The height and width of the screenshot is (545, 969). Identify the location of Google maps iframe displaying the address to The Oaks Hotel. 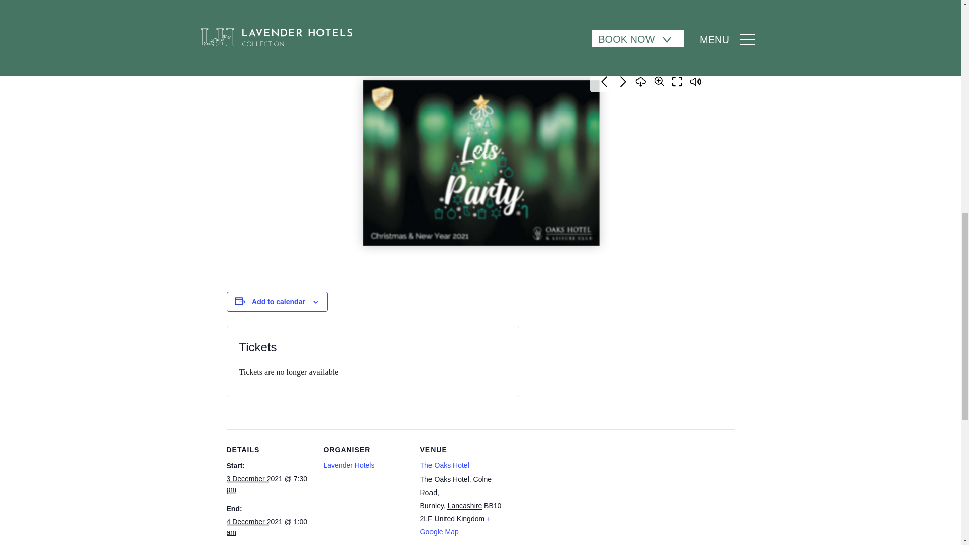
(569, 496).